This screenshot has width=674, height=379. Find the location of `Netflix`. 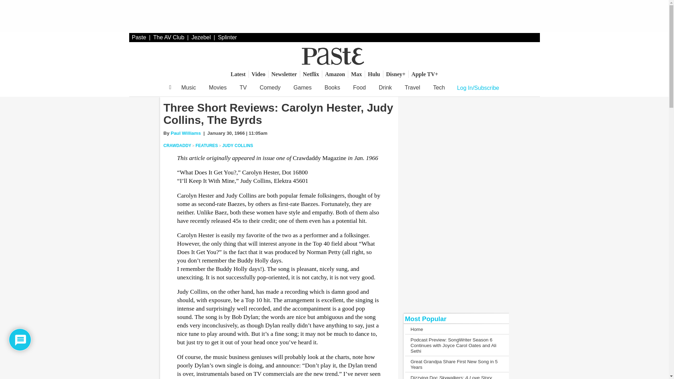

Netflix is located at coordinates (311, 74).